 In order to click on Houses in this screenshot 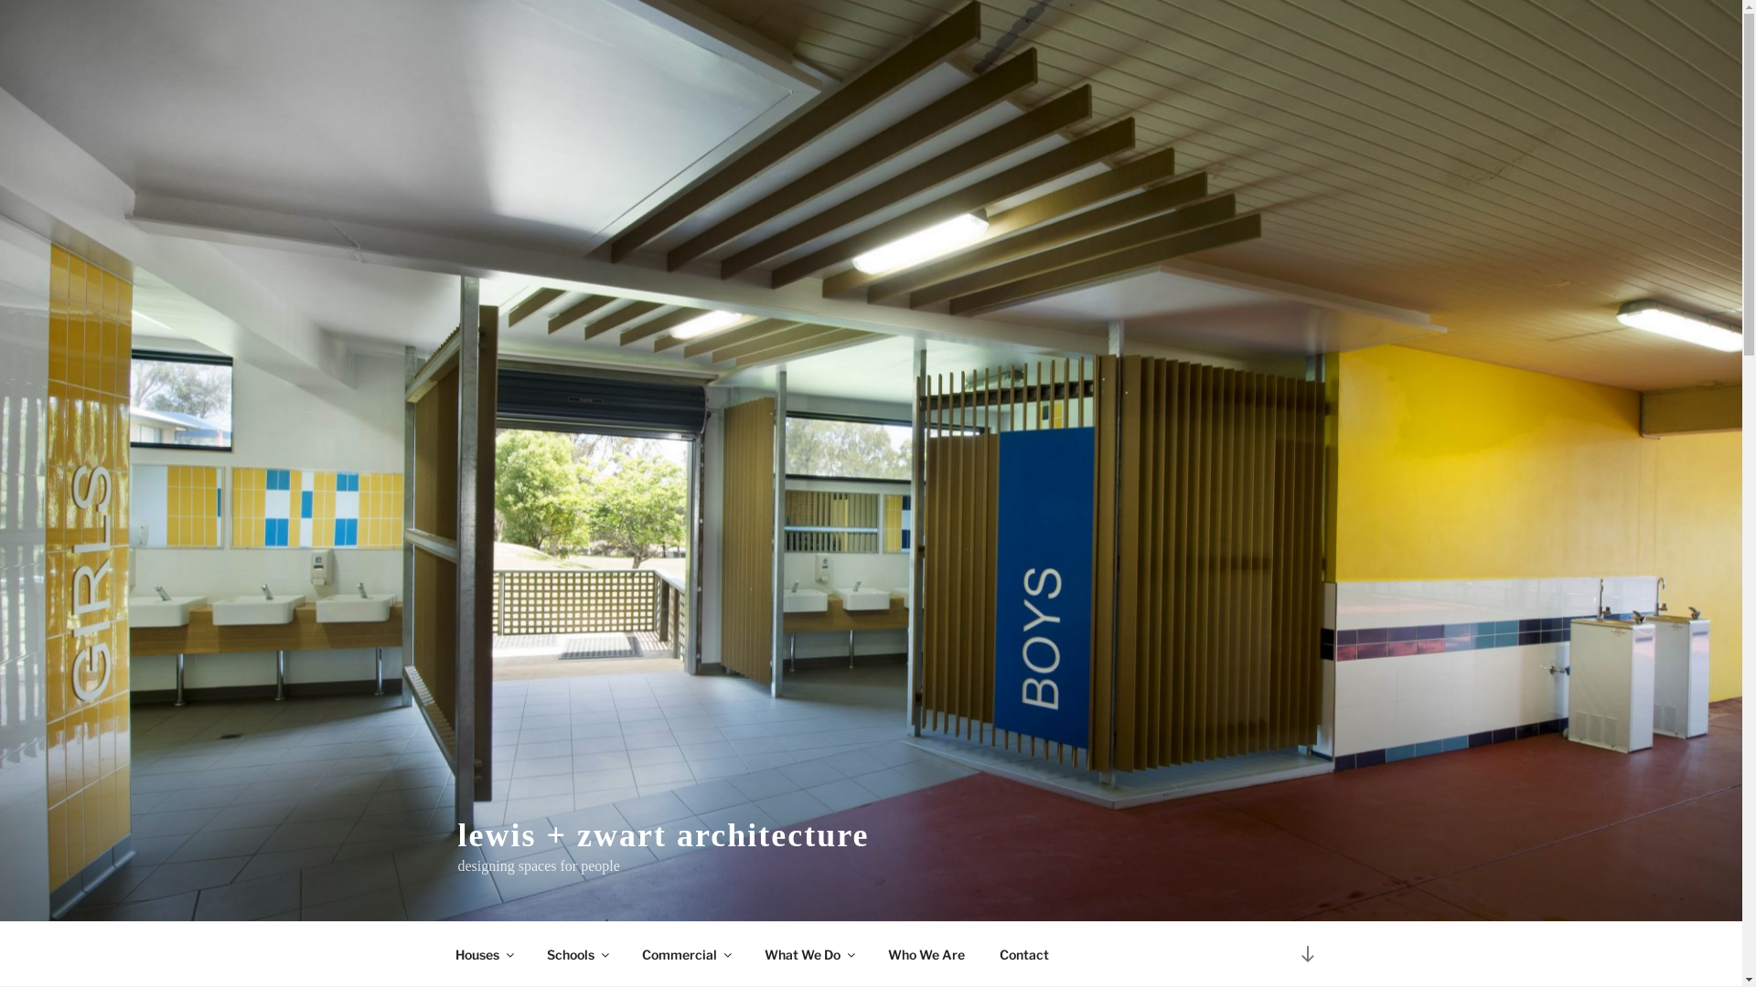, I will do `click(483, 954)`.